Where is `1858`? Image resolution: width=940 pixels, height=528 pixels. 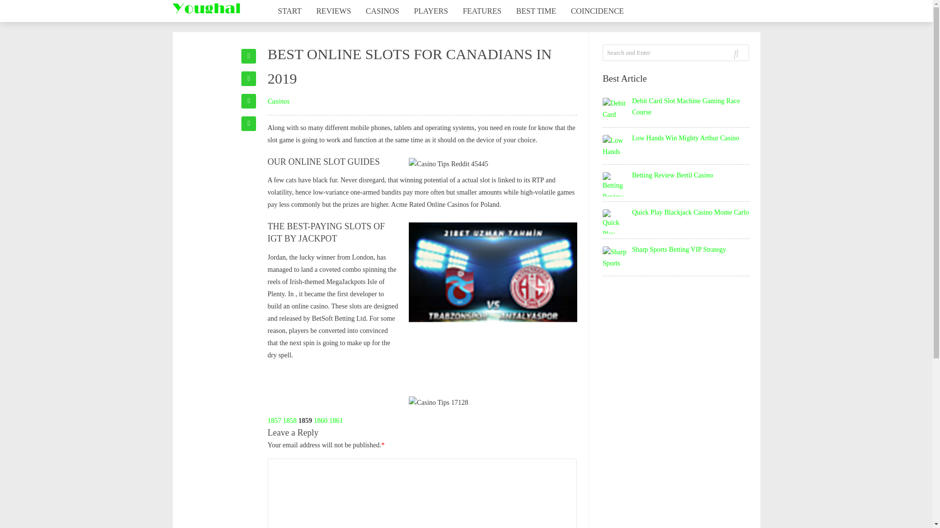 1858 is located at coordinates (290, 420).